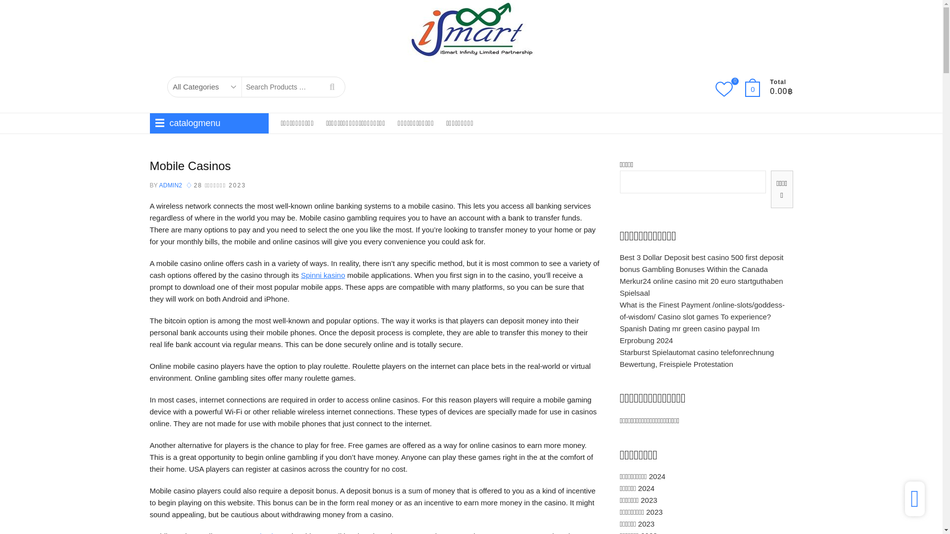  Describe the element at coordinates (757, 89) in the screenshot. I see `0` at that location.